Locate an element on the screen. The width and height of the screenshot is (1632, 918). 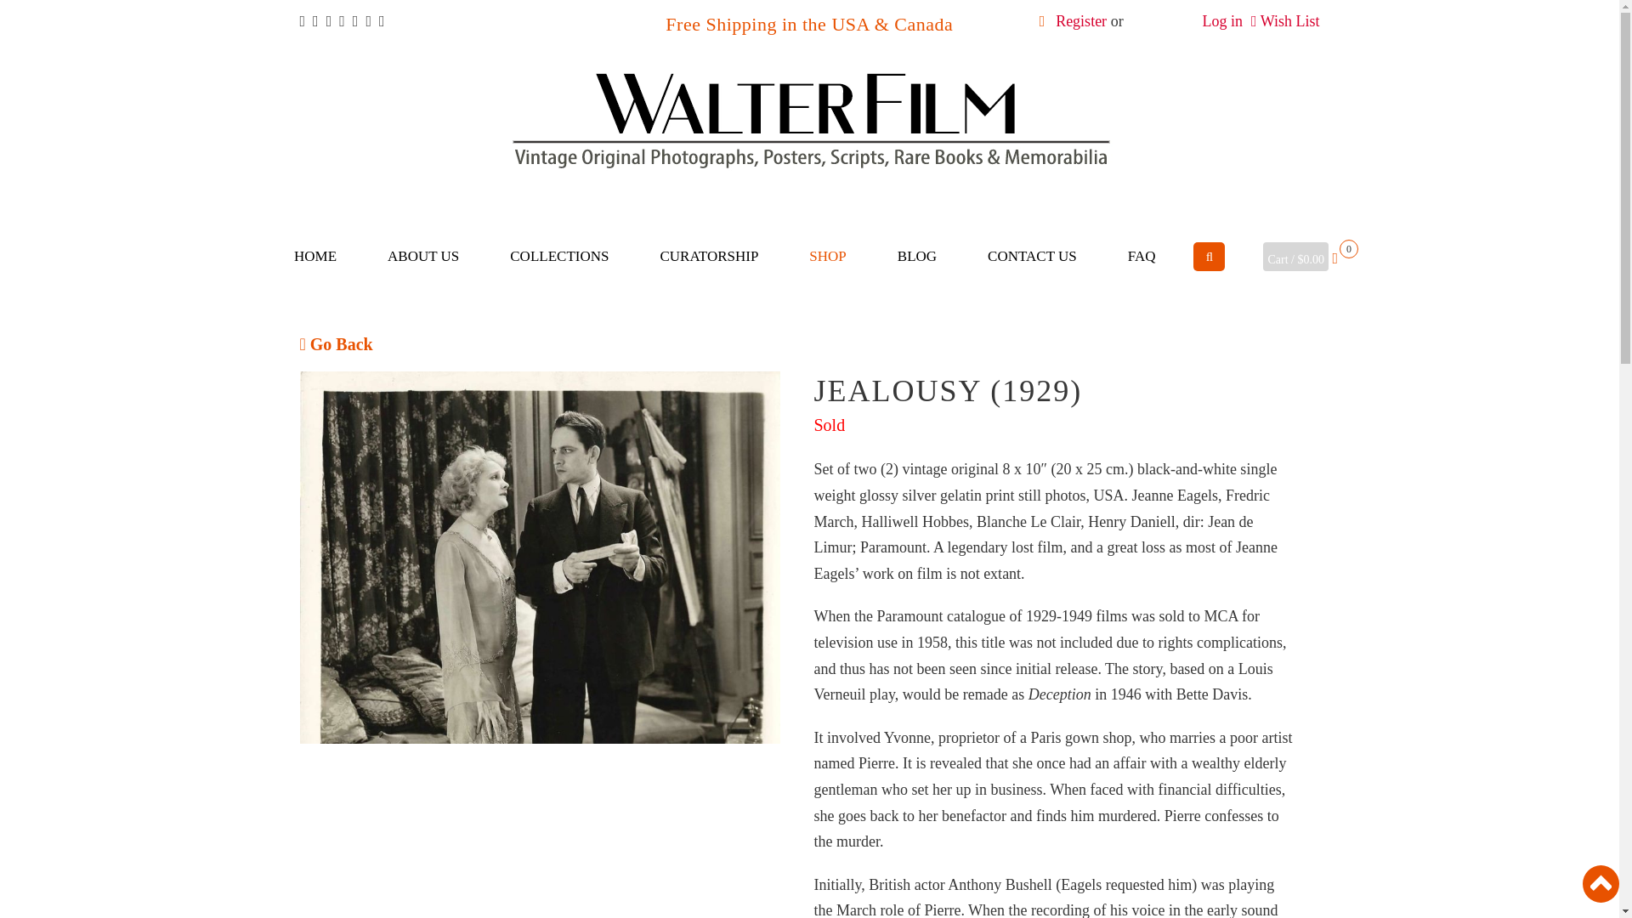
HOME is located at coordinates (314, 257).